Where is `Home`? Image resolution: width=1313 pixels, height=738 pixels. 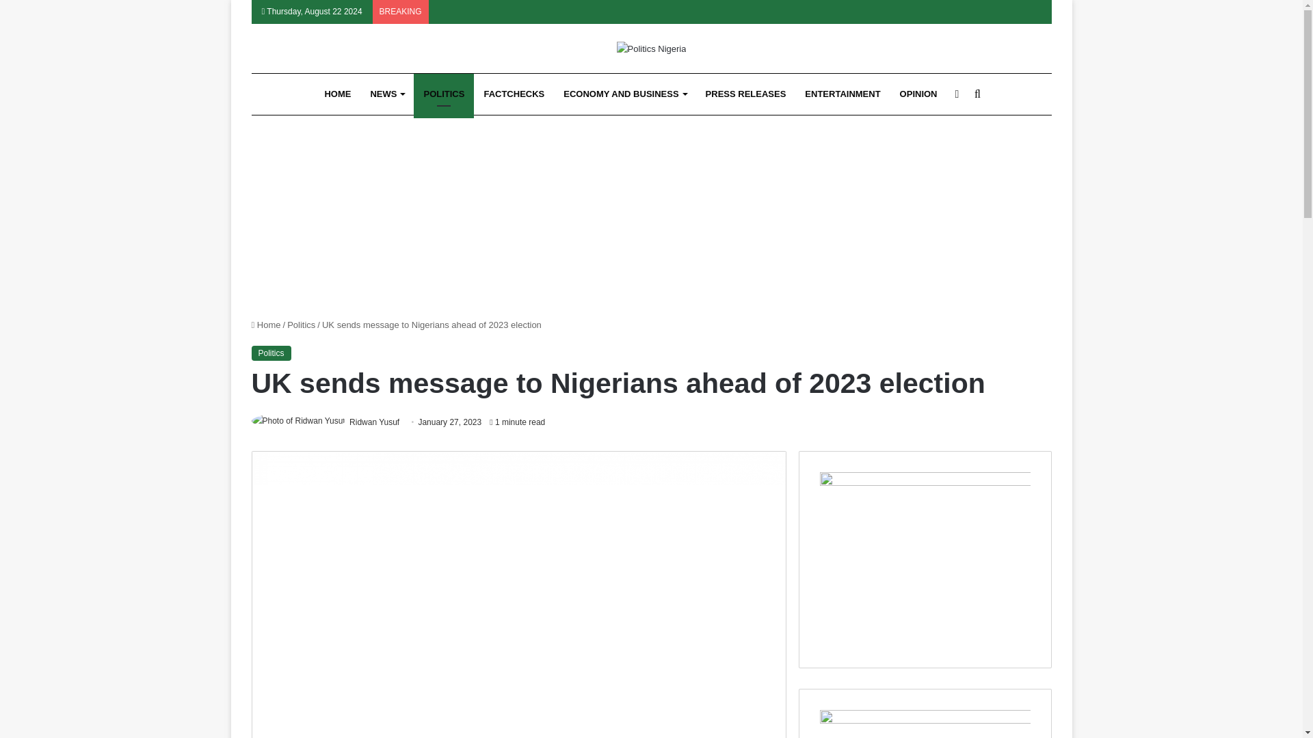 Home is located at coordinates (266, 324).